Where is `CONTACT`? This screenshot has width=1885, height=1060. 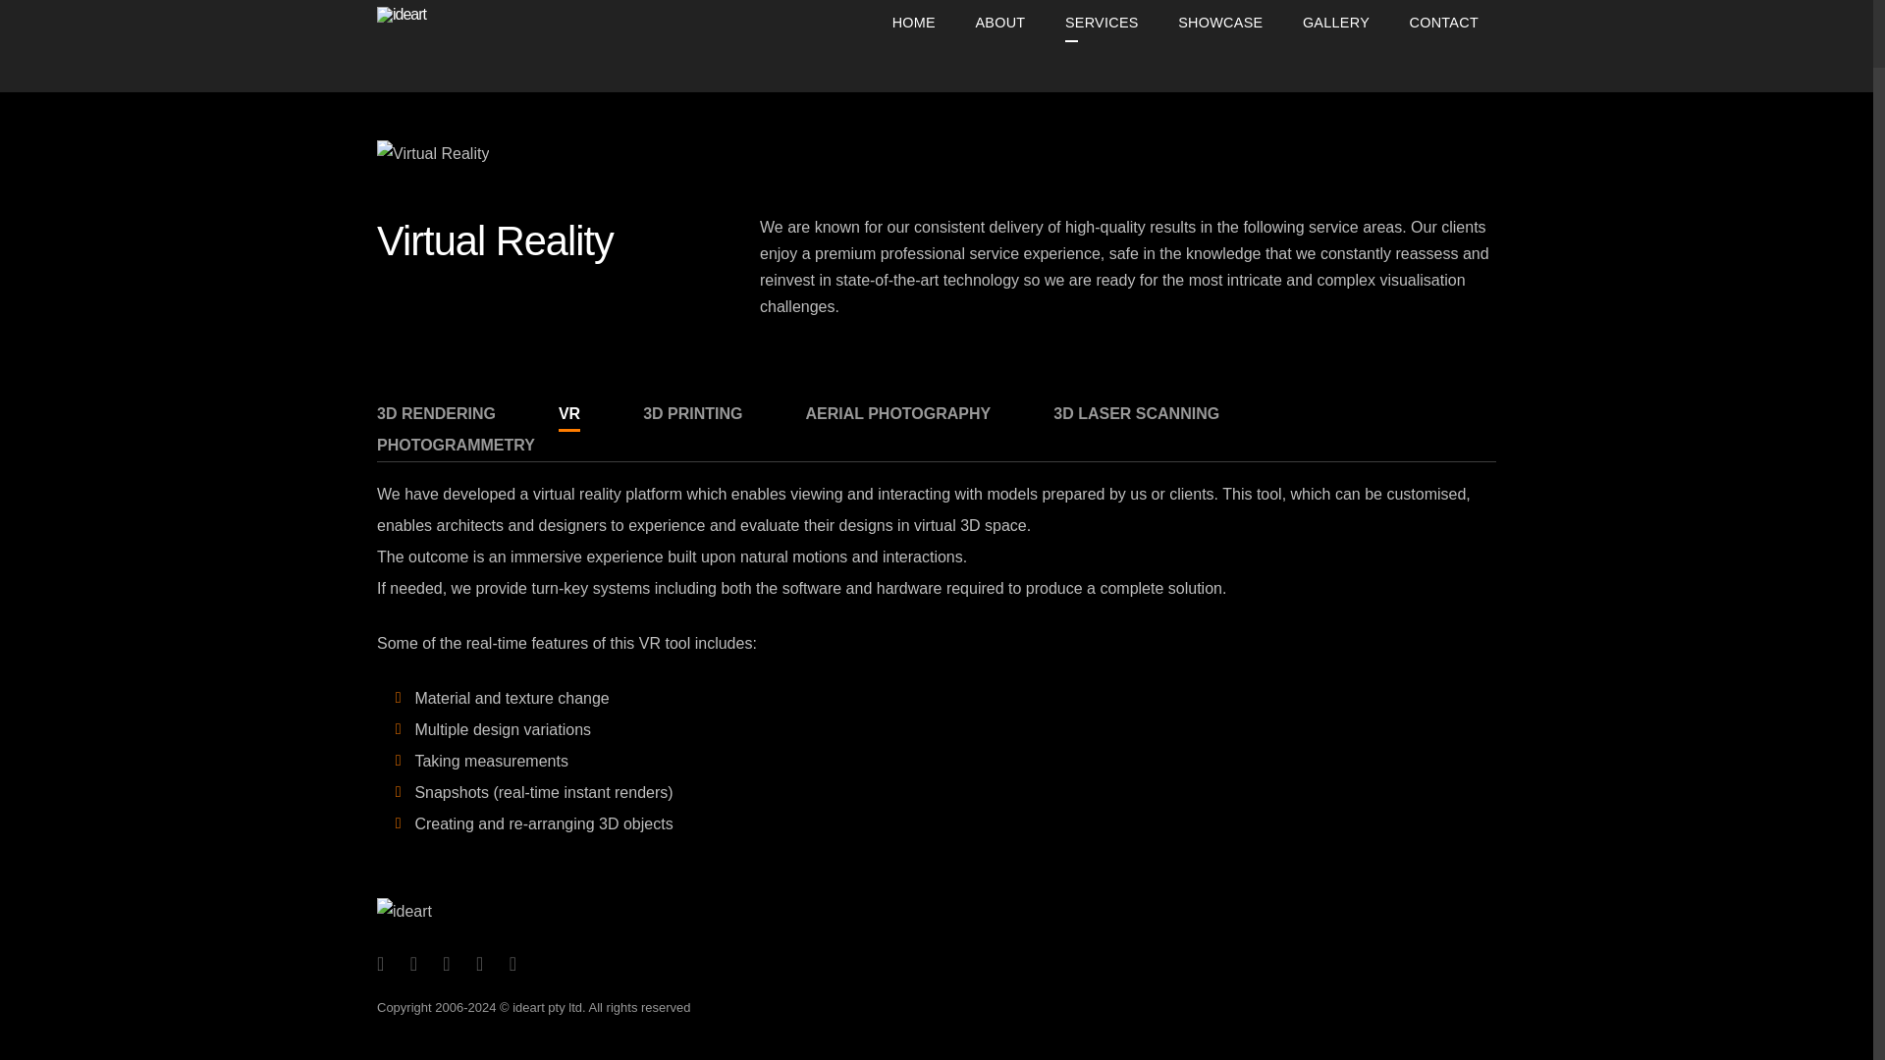 CONTACT is located at coordinates (1444, 24).